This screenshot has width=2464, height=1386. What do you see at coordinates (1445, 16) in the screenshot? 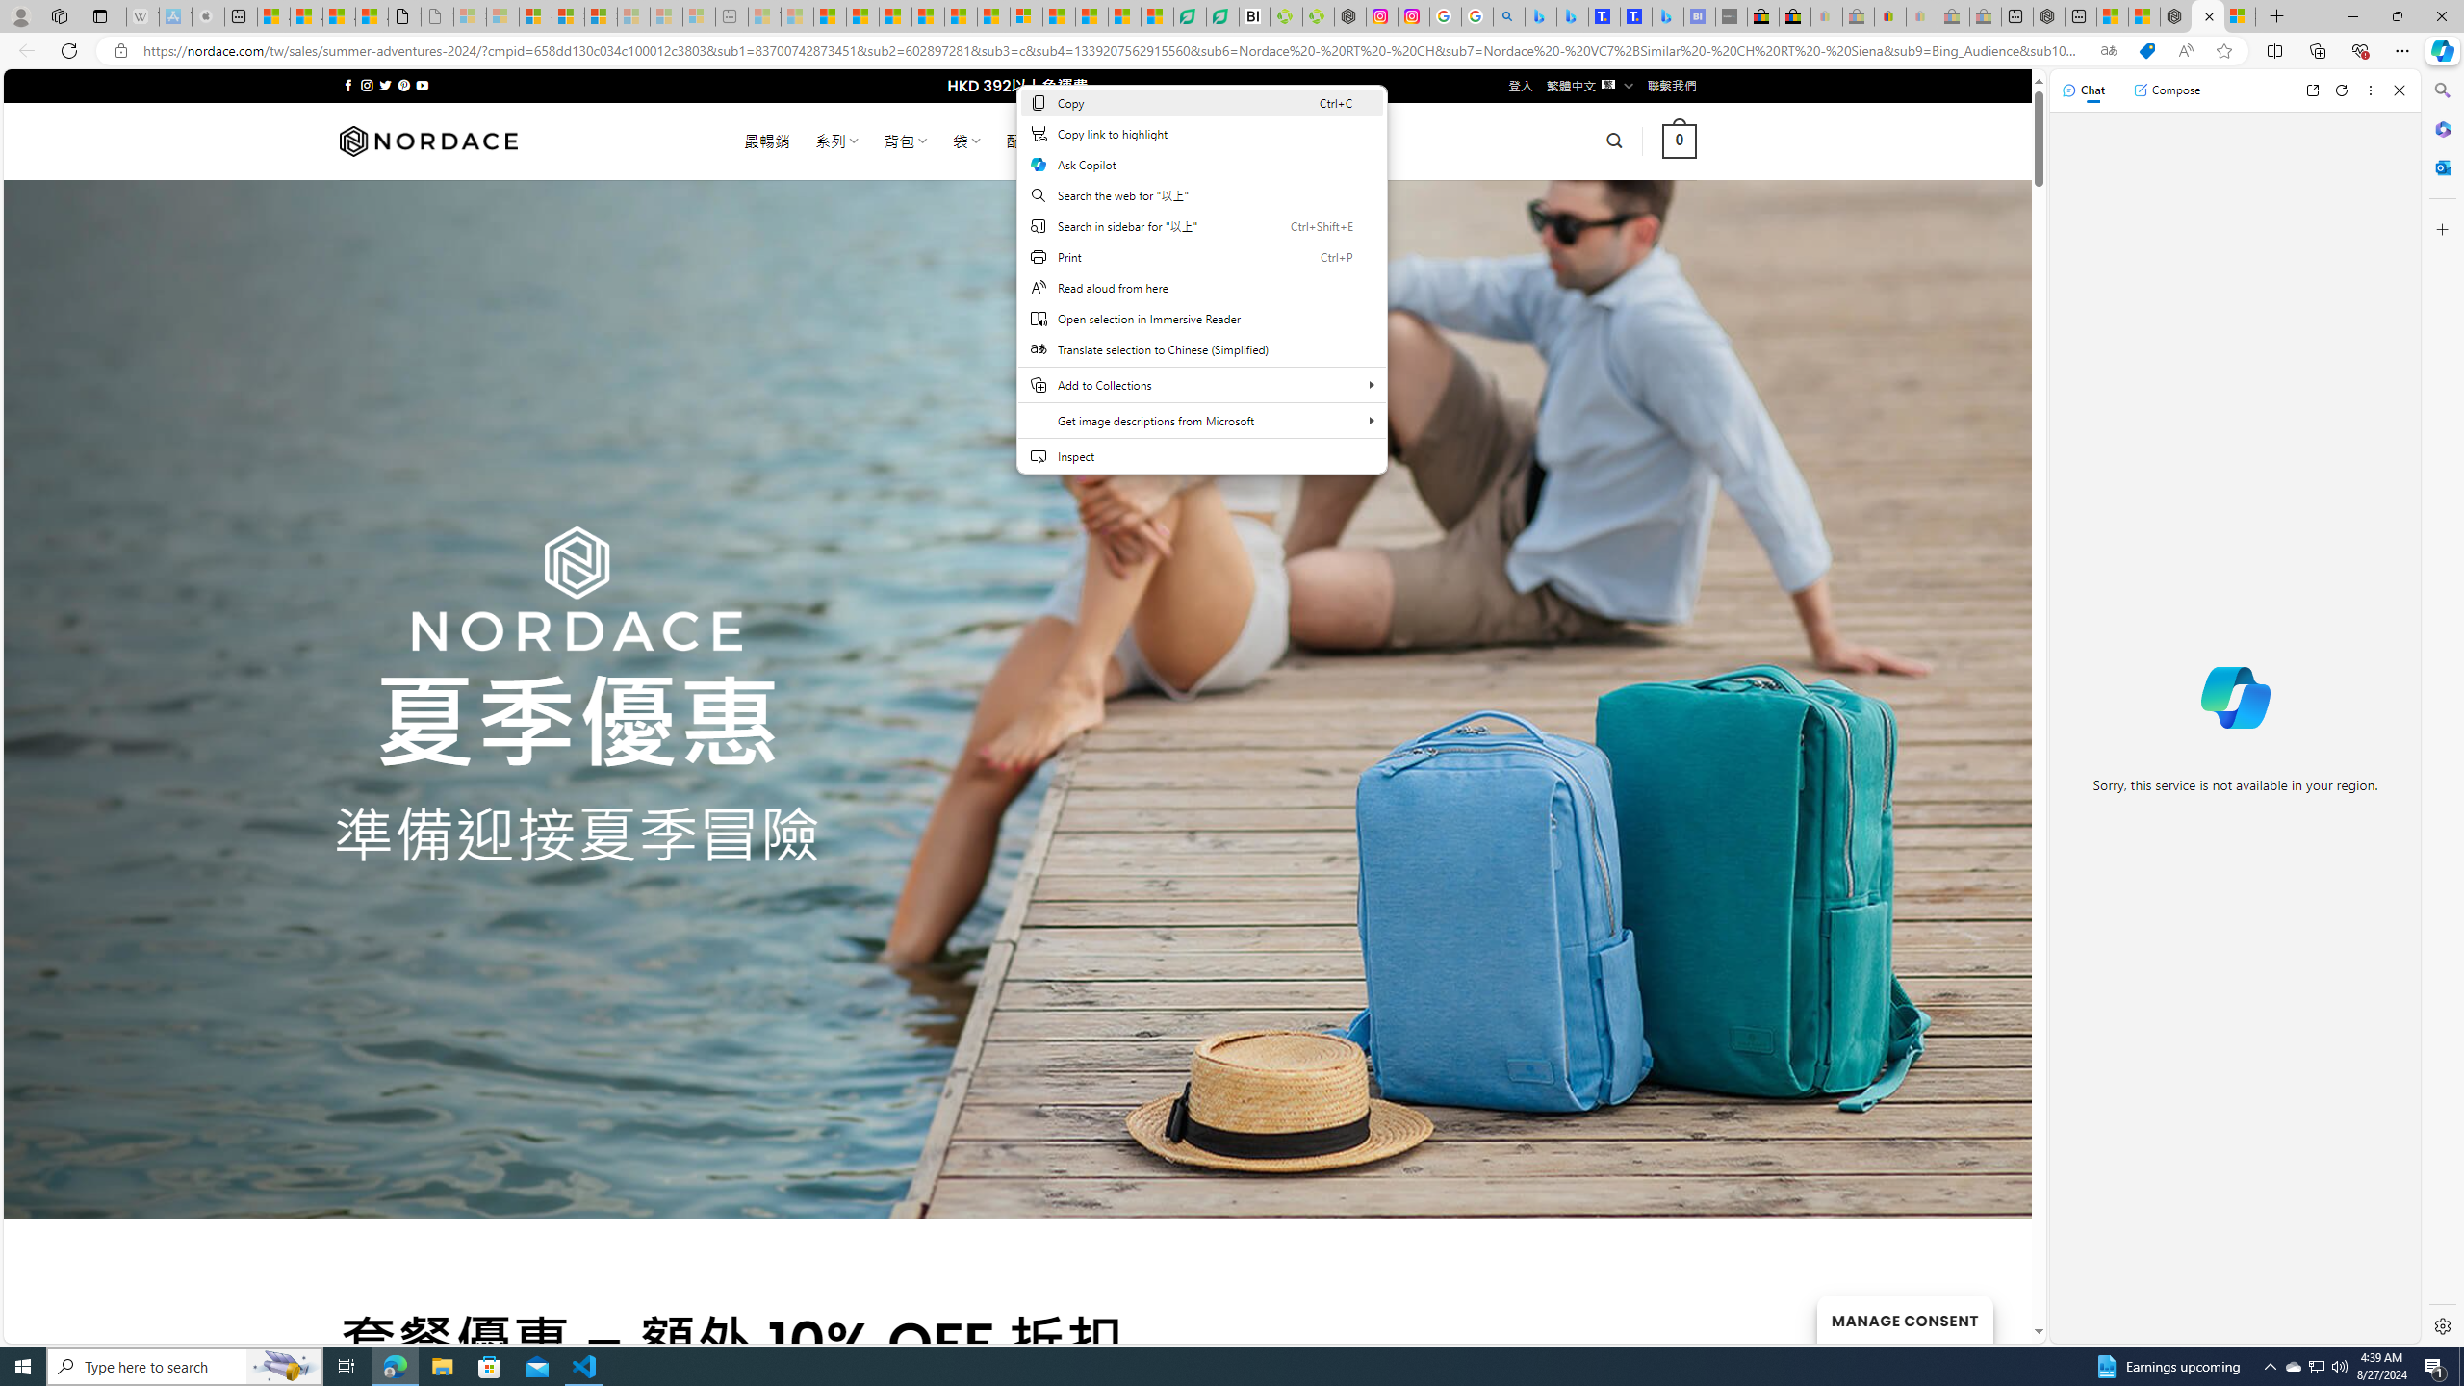
I see `Safety in Our Products - Google Safety Center` at bounding box center [1445, 16].